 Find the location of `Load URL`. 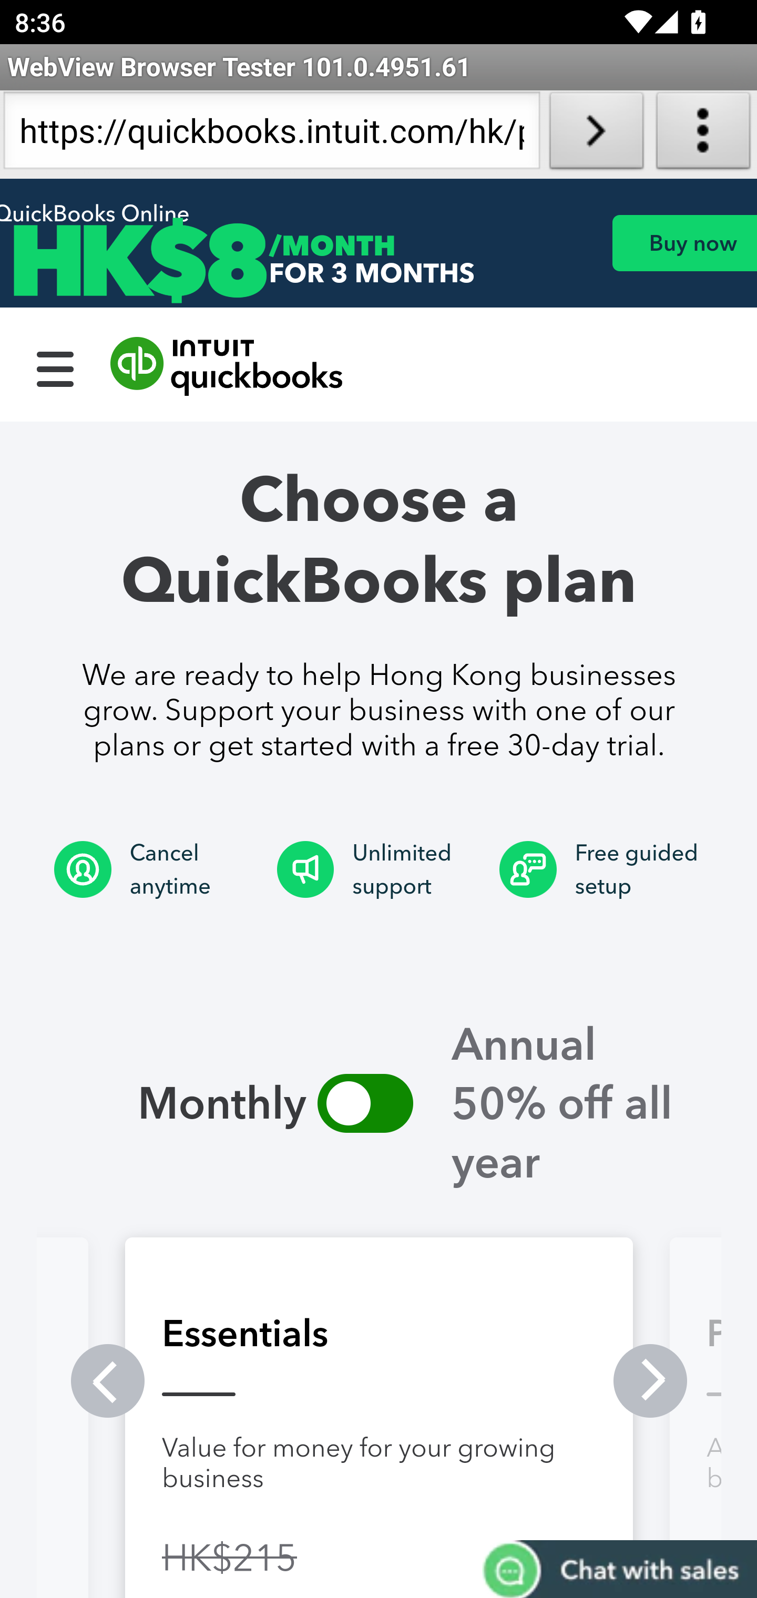

Load URL is located at coordinates (596, 135).